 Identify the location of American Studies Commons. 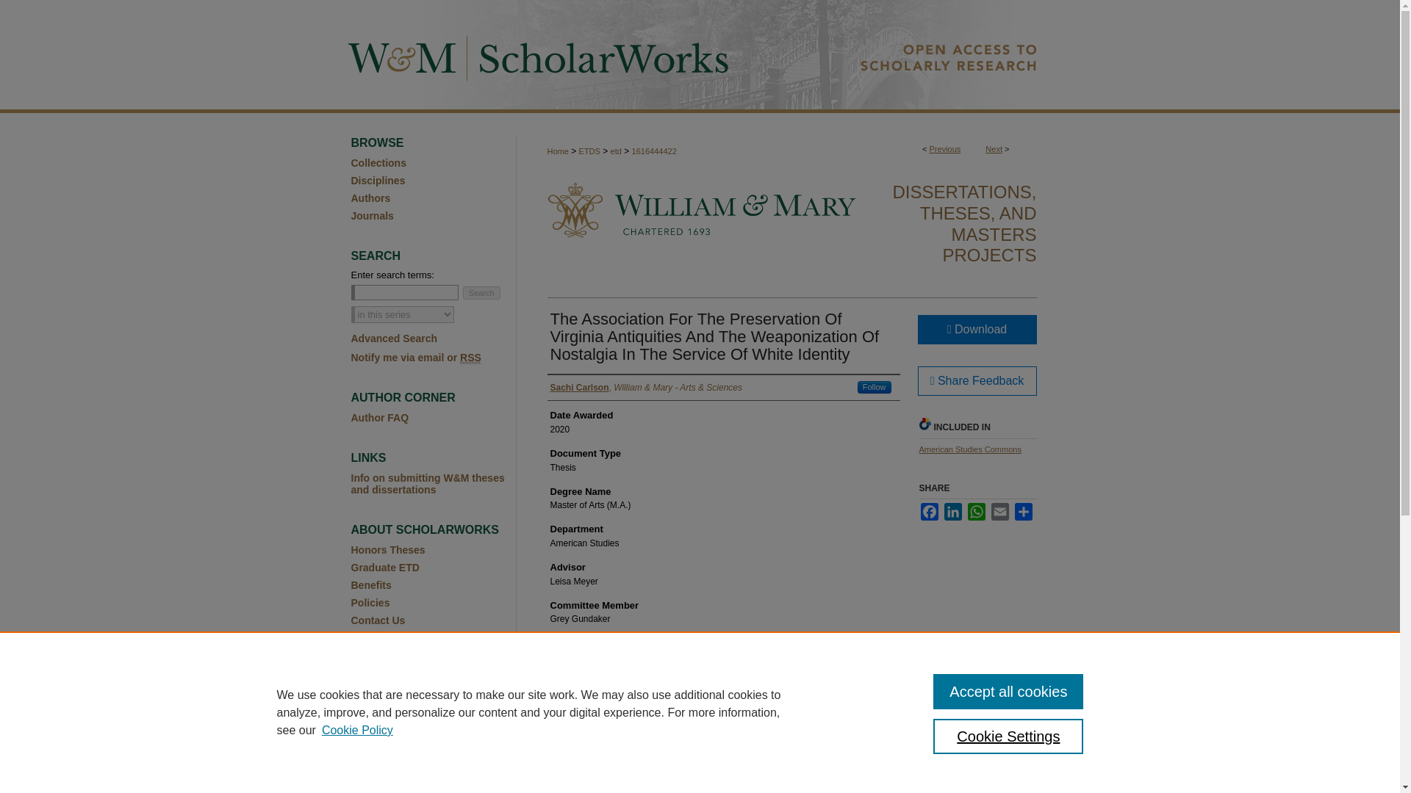
(969, 449).